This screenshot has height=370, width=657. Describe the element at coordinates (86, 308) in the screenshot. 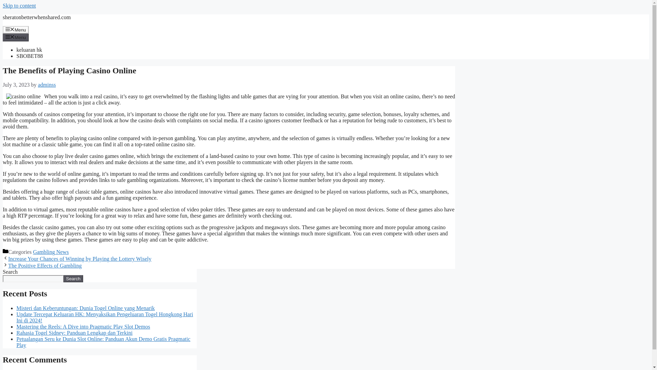

I see `Misteri dan Keberuntungan: Dunia Togel Online yang Menarik` at that location.